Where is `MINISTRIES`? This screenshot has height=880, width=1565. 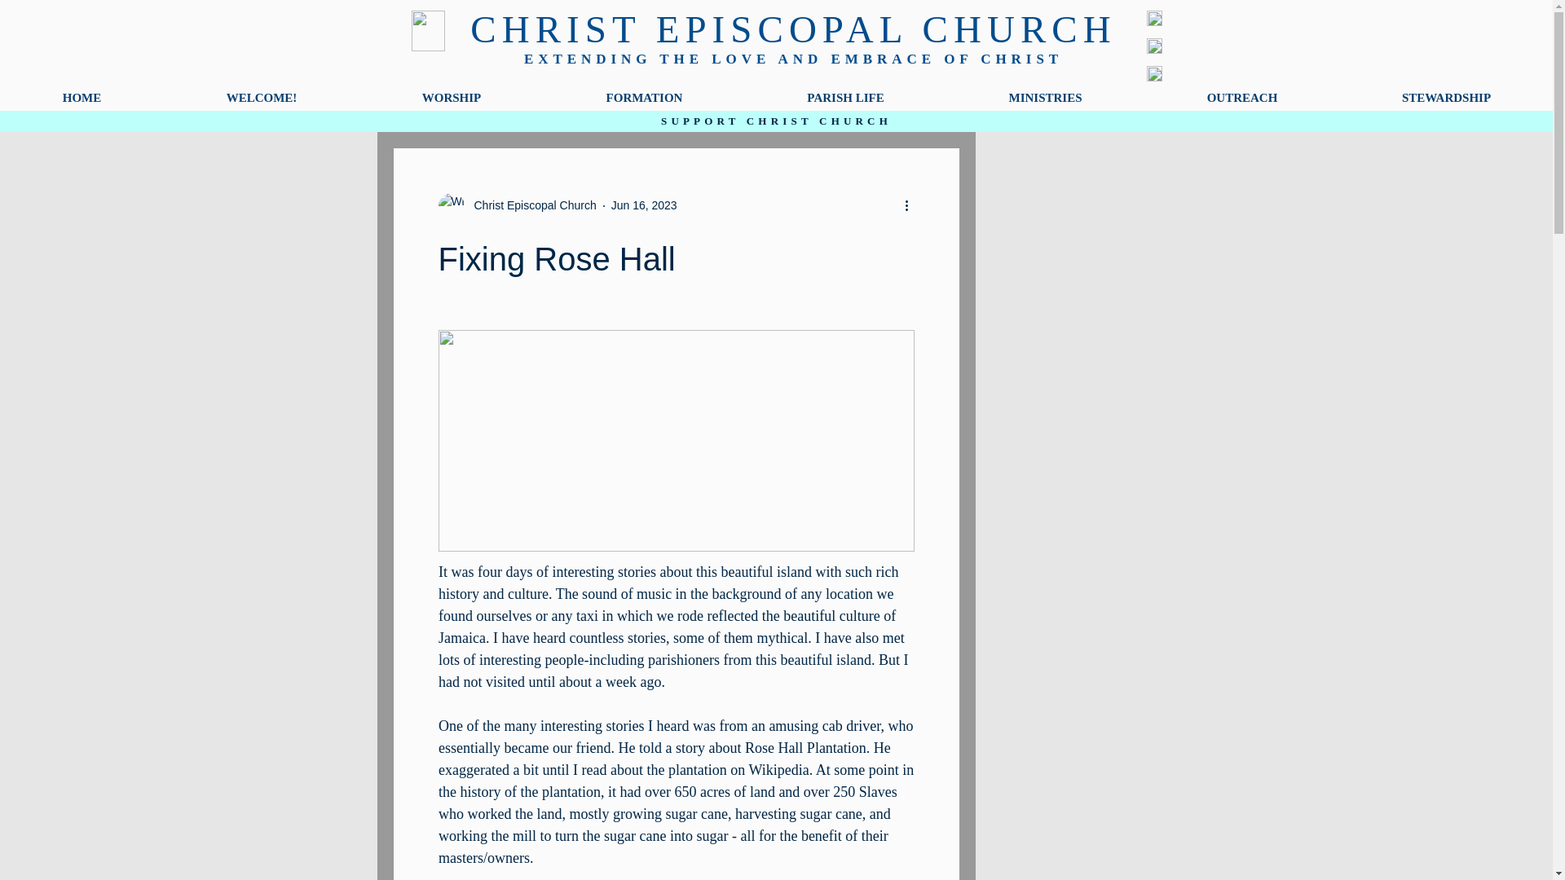
MINISTRIES is located at coordinates (1045, 97).